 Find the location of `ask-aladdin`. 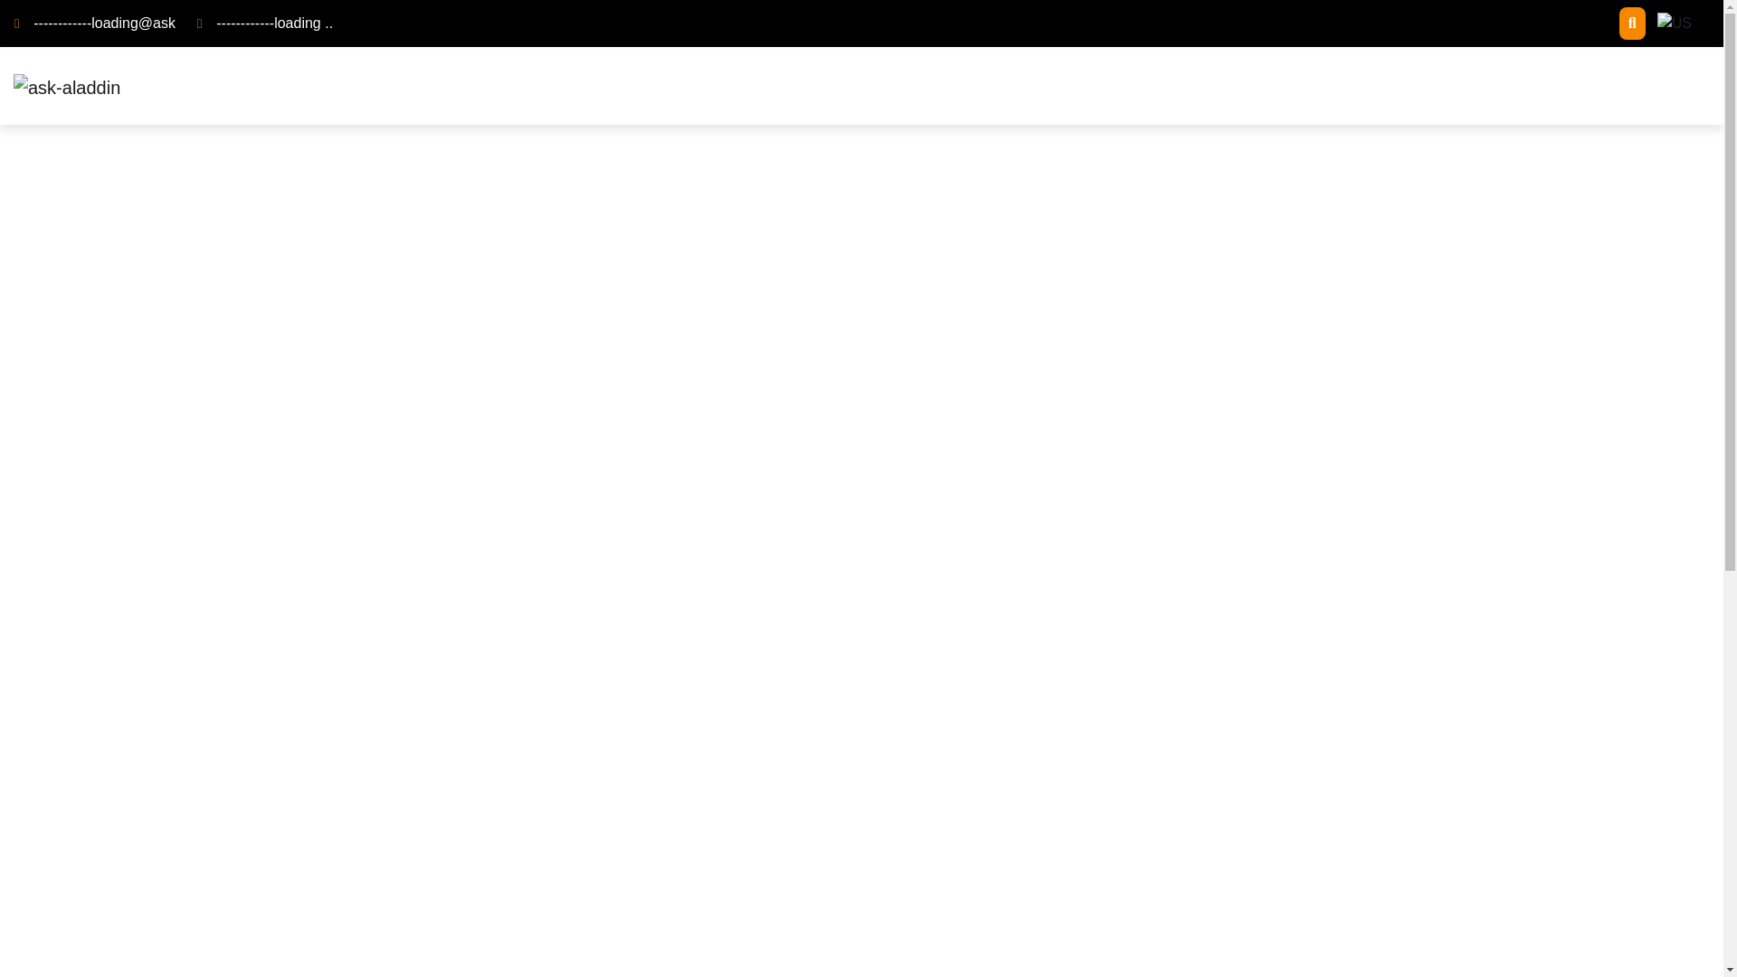

ask-aladdin is located at coordinates (67, 88).